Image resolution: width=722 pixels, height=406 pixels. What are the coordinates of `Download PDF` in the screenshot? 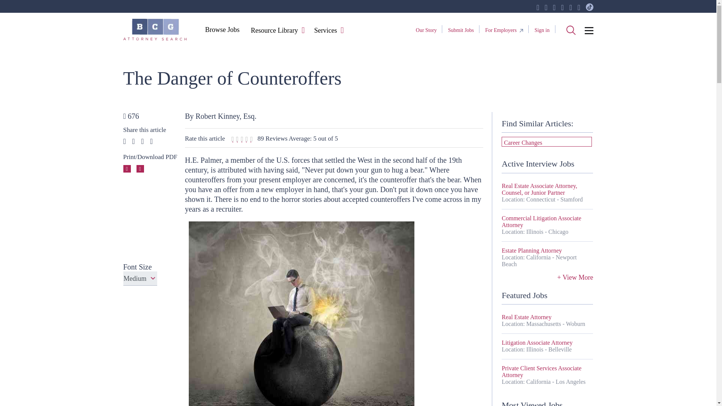 It's located at (140, 168).